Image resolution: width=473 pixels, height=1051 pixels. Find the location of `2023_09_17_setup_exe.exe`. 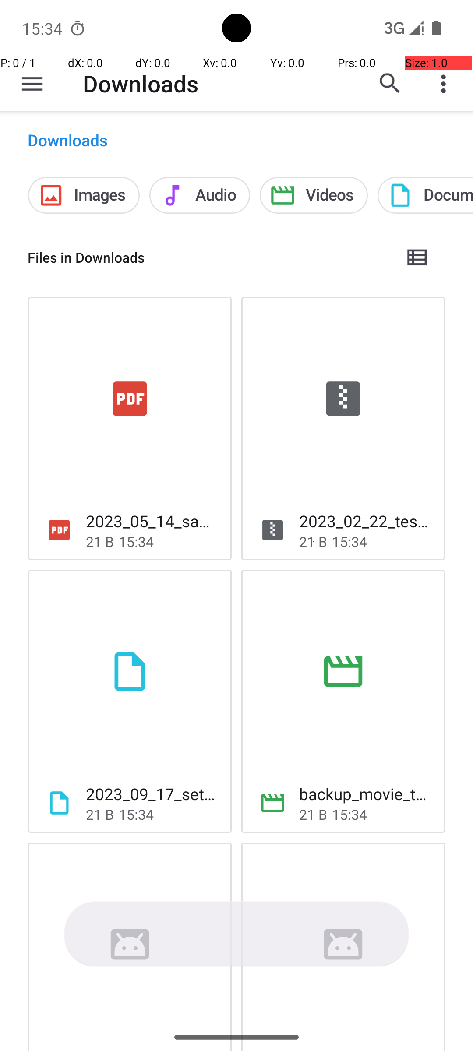

2023_09_17_setup_exe.exe is located at coordinates (152, 794).